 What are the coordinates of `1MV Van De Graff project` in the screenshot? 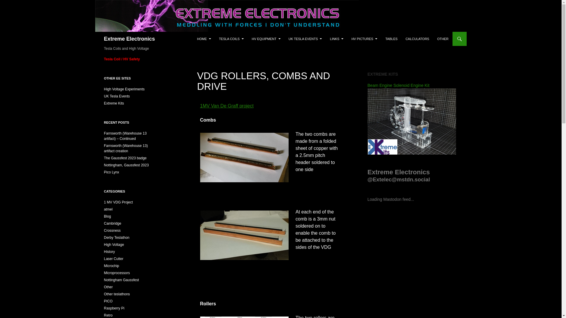 It's located at (226, 106).